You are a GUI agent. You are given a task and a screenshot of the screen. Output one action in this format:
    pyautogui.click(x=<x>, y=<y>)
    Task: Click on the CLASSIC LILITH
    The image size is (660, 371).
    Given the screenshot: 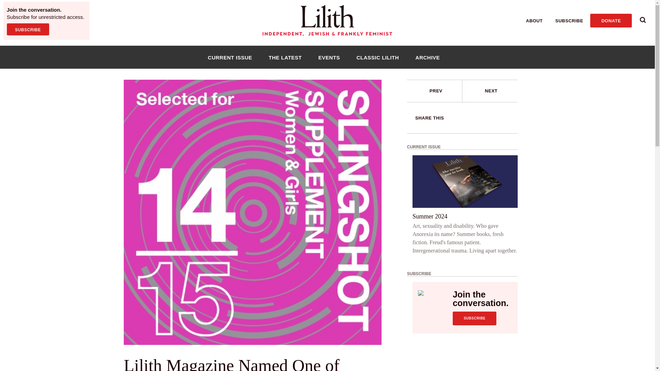 What is the action you would take?
    pyautogui.click(x=377, y=57)
    